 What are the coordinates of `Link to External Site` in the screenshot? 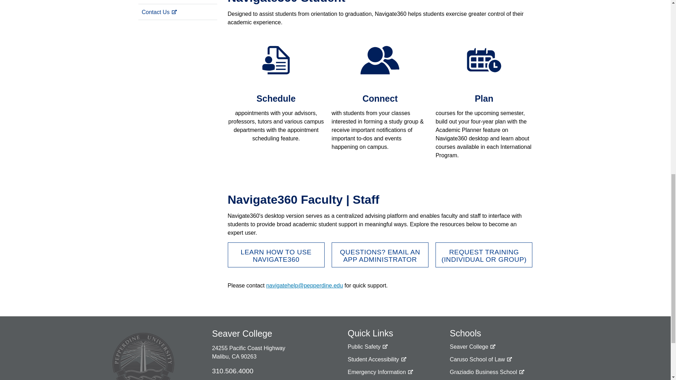 It's located at (377, 360).